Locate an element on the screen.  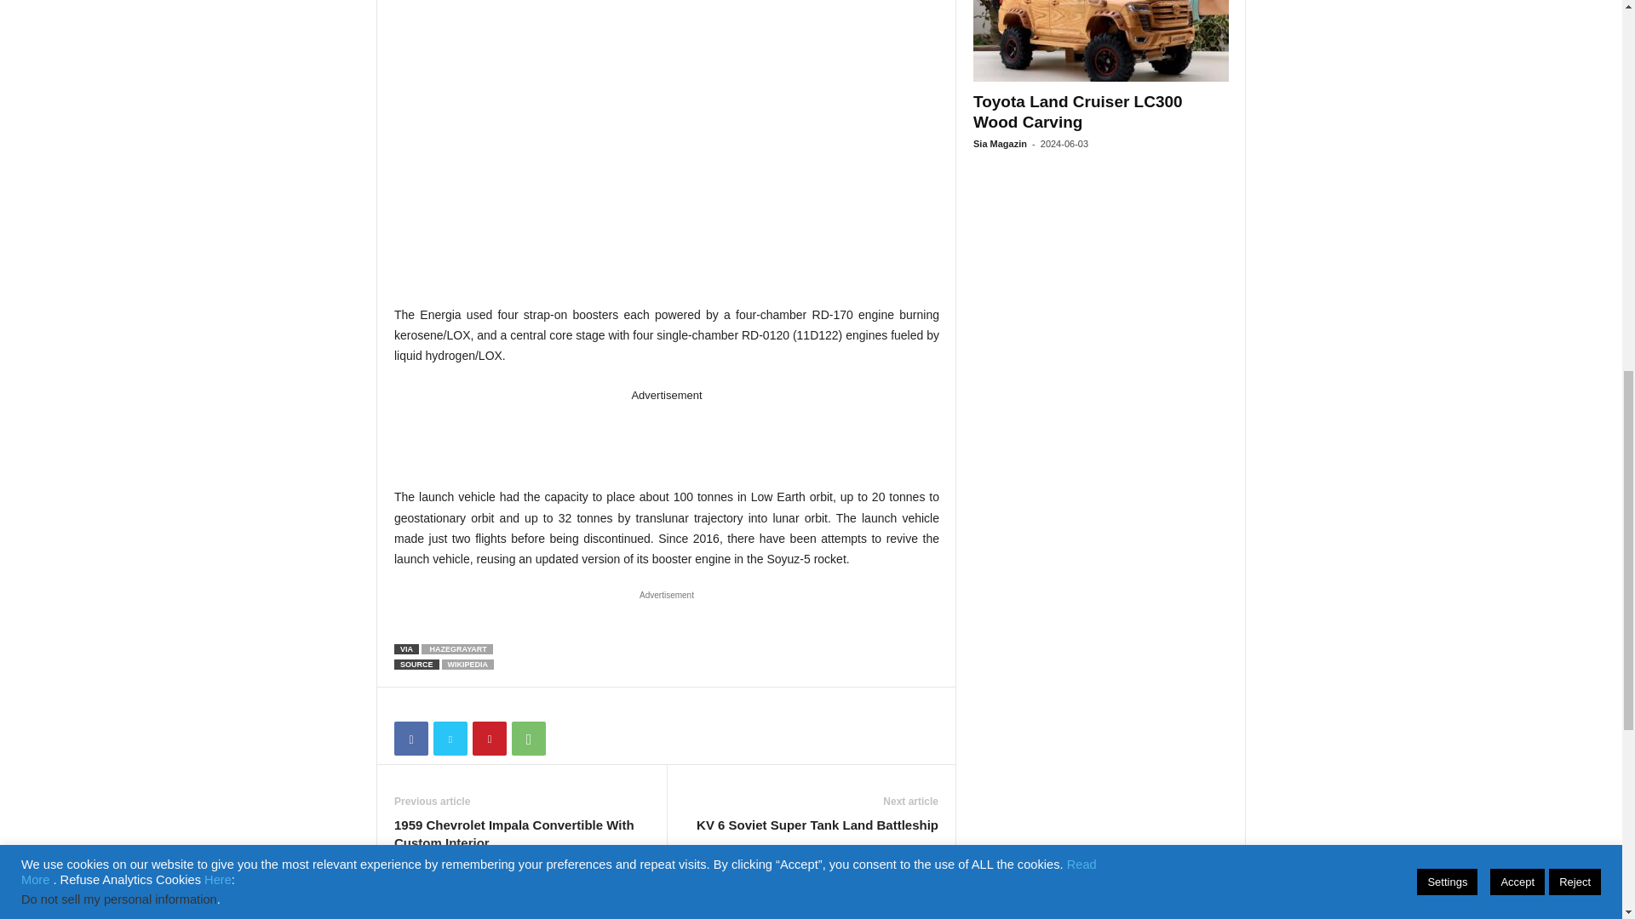
MORE FROM AUTHOR is located at coordinates (577, 910).